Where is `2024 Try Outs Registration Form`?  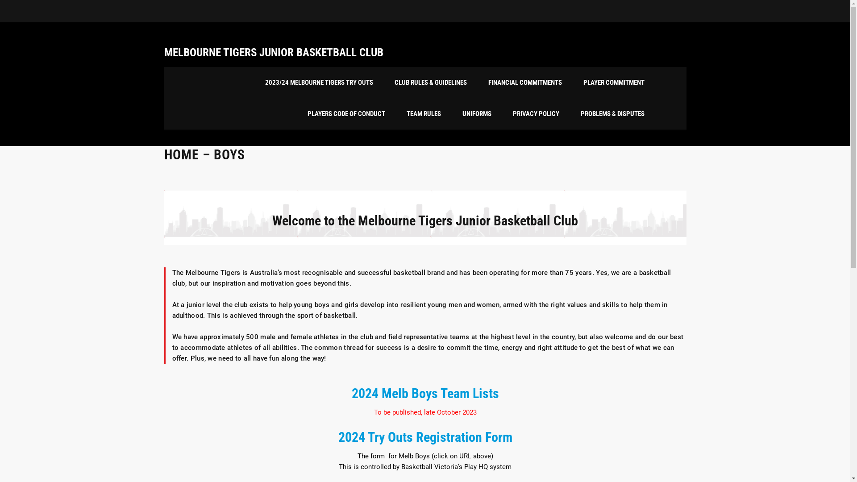
2024 Try Outs Registration Form is located at coordinates (425, 437).